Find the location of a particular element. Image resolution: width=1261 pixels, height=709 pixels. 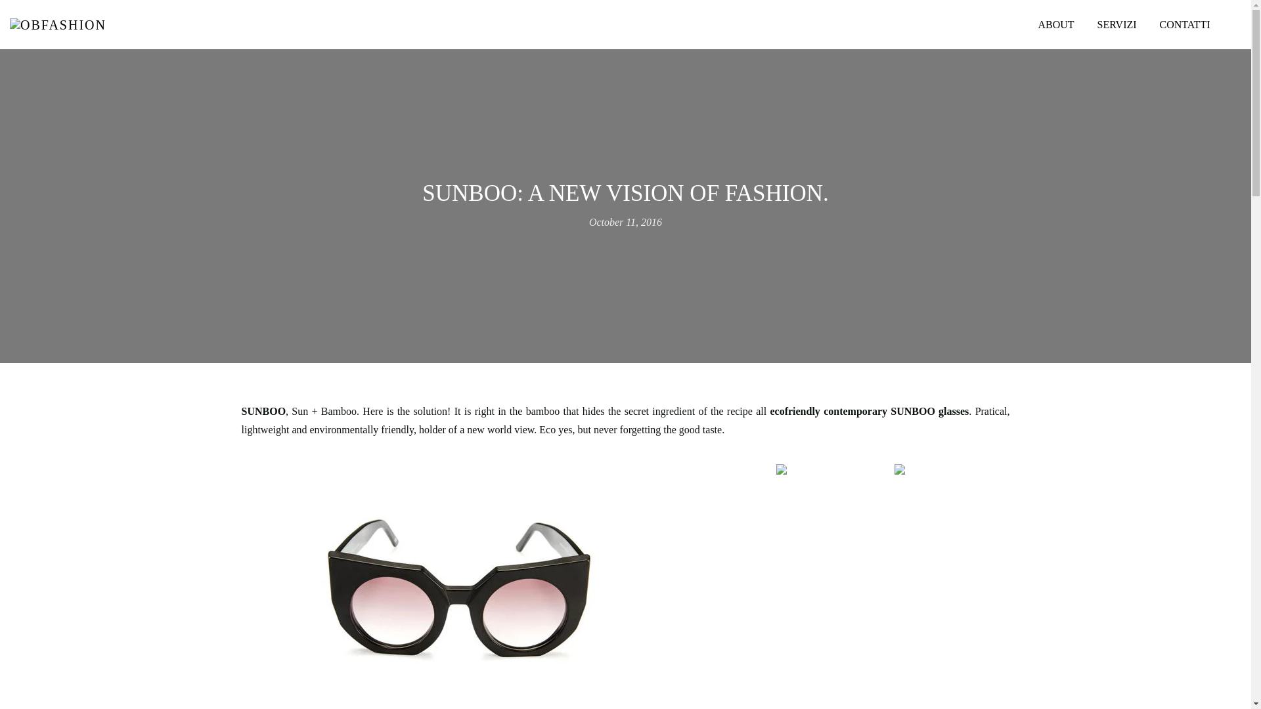

ABOUT is located at coordinates (1056, 24).